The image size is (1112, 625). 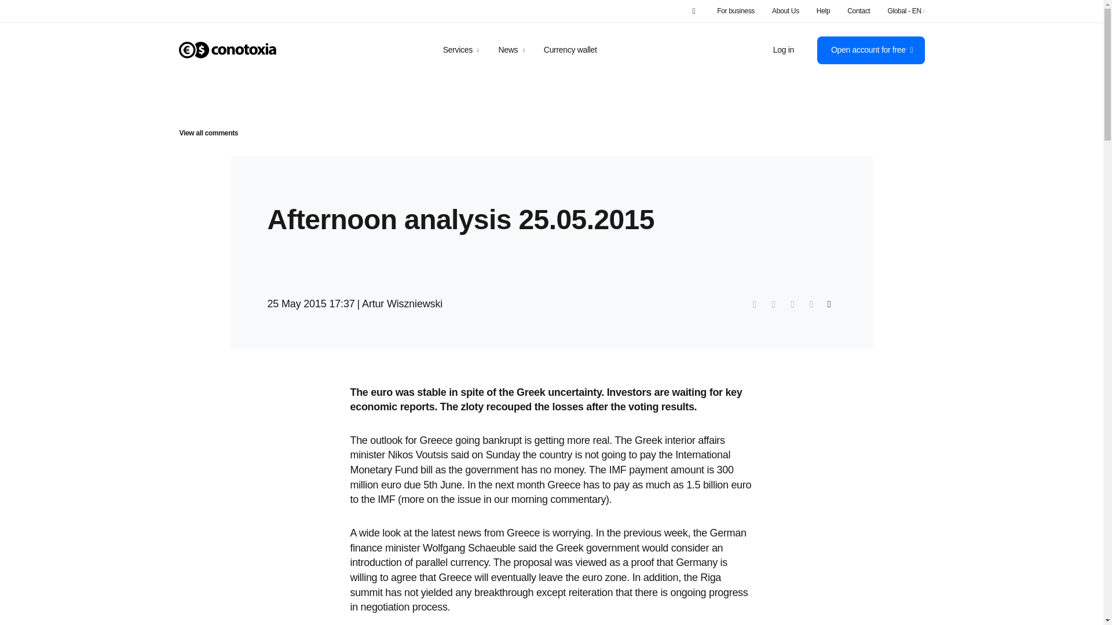 What do you see at coordinates (736, 10) in the screenshot?
I see `For business` at bounding box center [736, 10].